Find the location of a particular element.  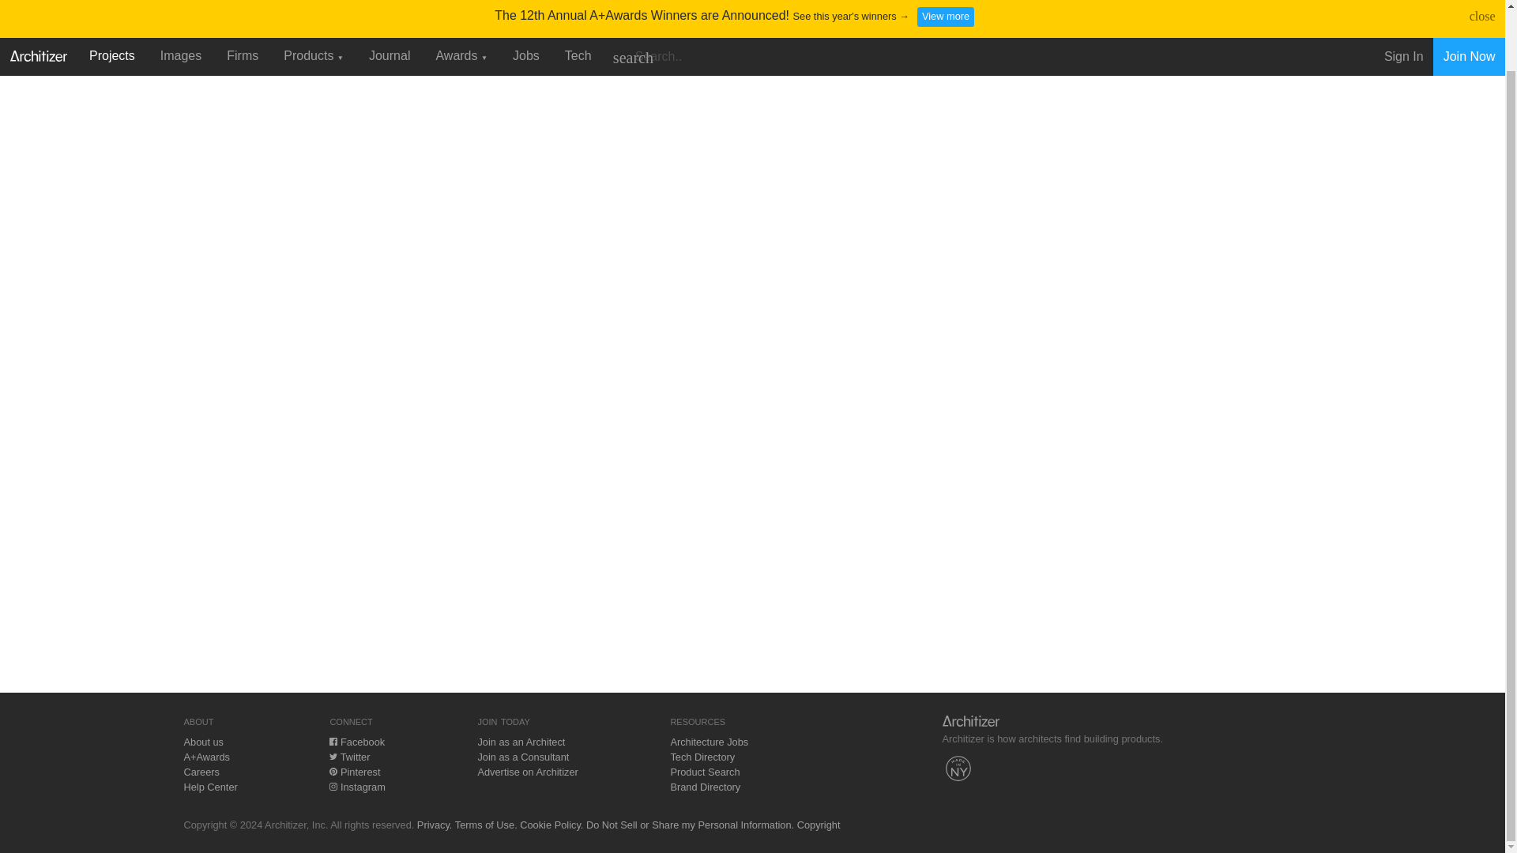

About us is located at coordinates (203, 742).